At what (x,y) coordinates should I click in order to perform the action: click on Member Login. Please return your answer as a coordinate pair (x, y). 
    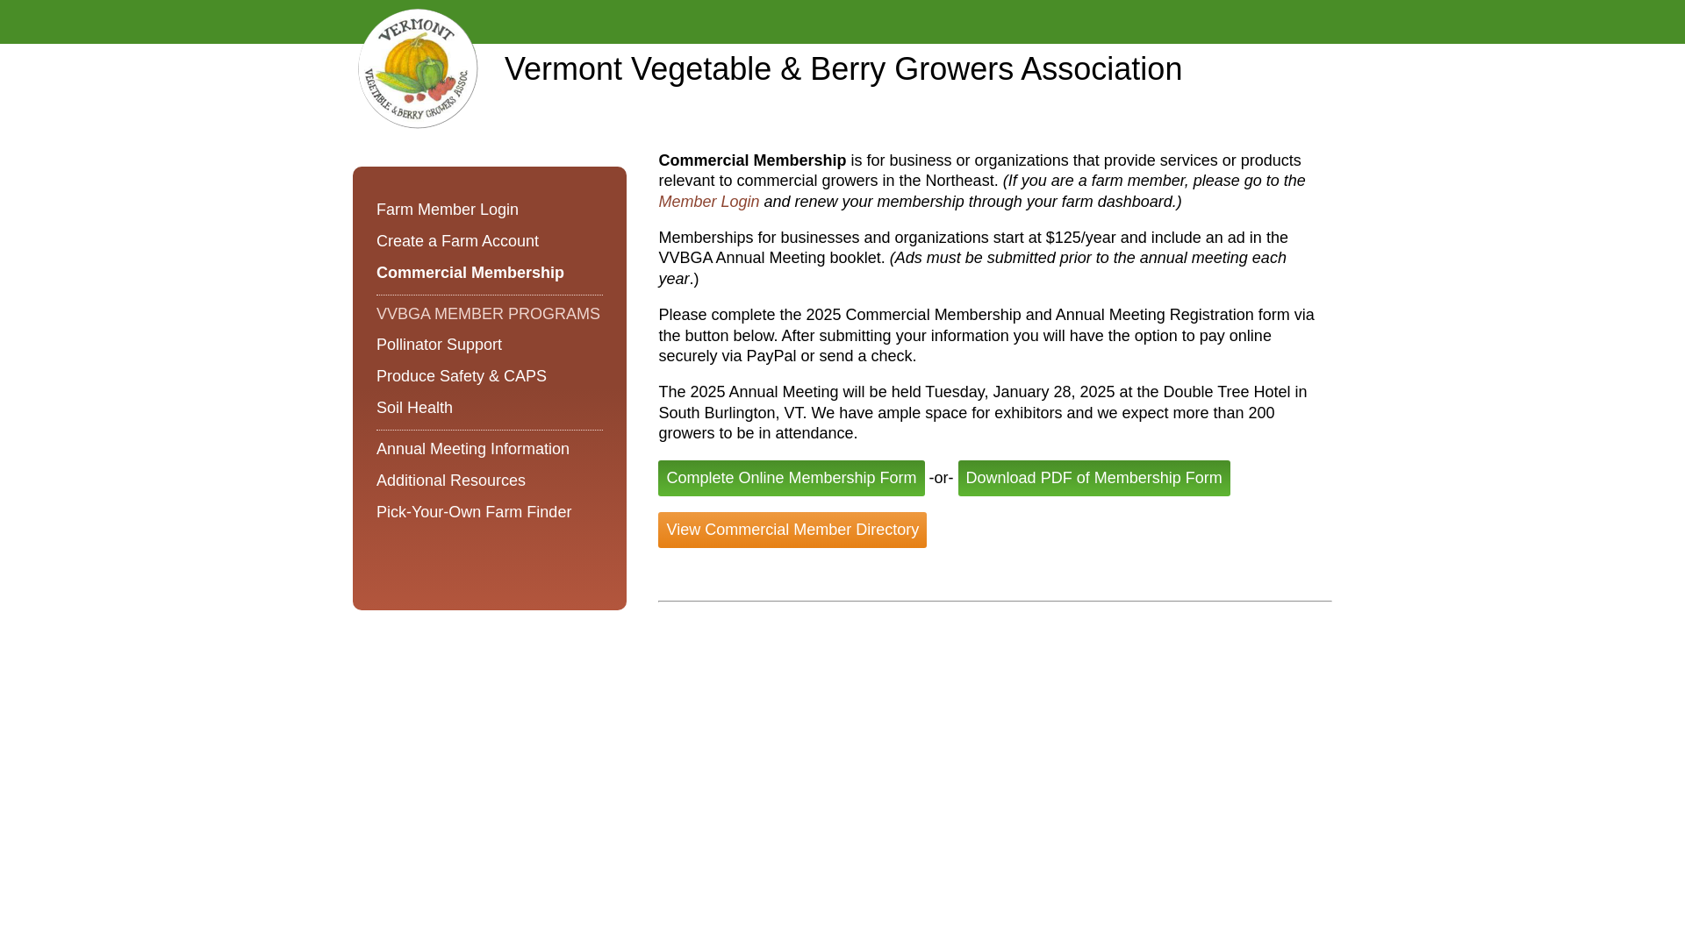
    Looking at the image, I should click on (711, 202).